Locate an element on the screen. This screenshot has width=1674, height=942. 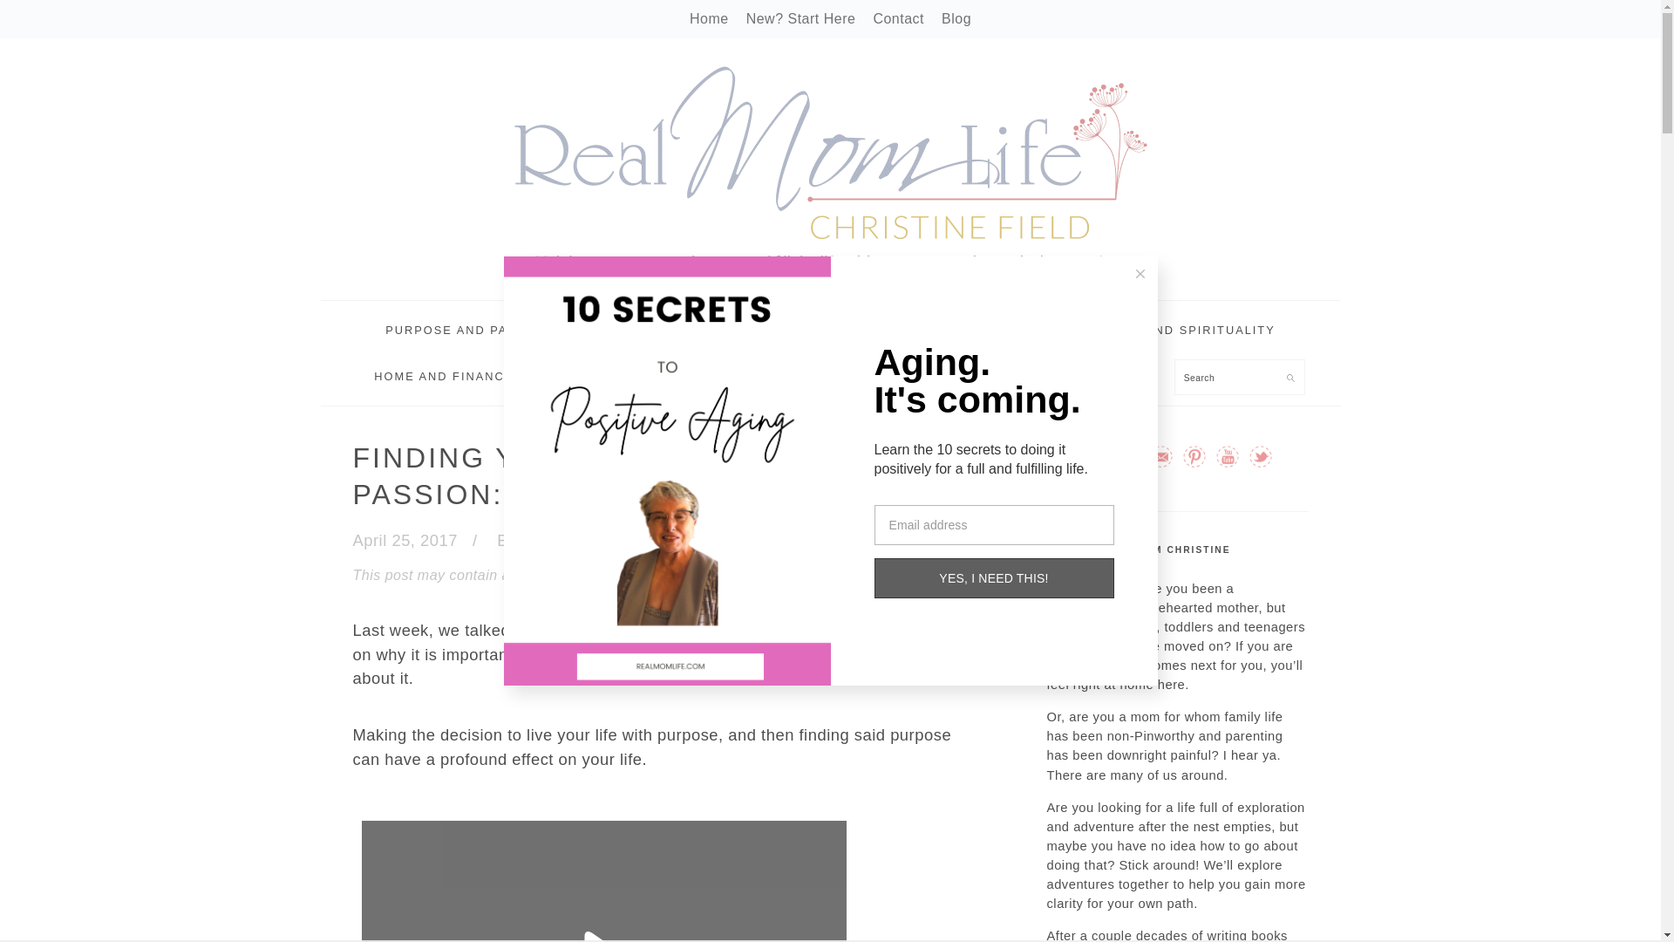
RELATIONSHIPS is located at coordinates (772, 330).